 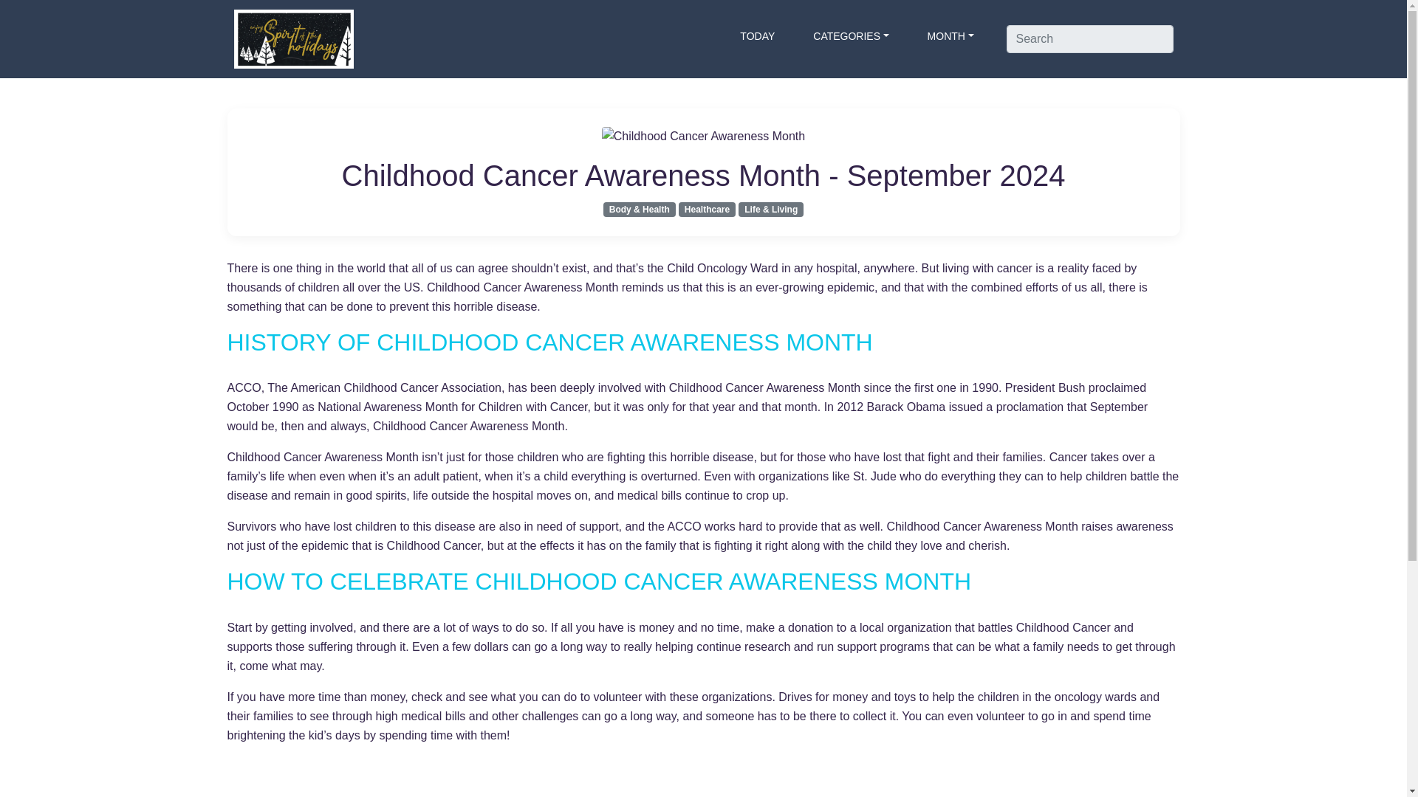 What do you see at coordinates (851, 35) in the screenshot?
I see `CATEGORIES` at bounding box center [851, 35].